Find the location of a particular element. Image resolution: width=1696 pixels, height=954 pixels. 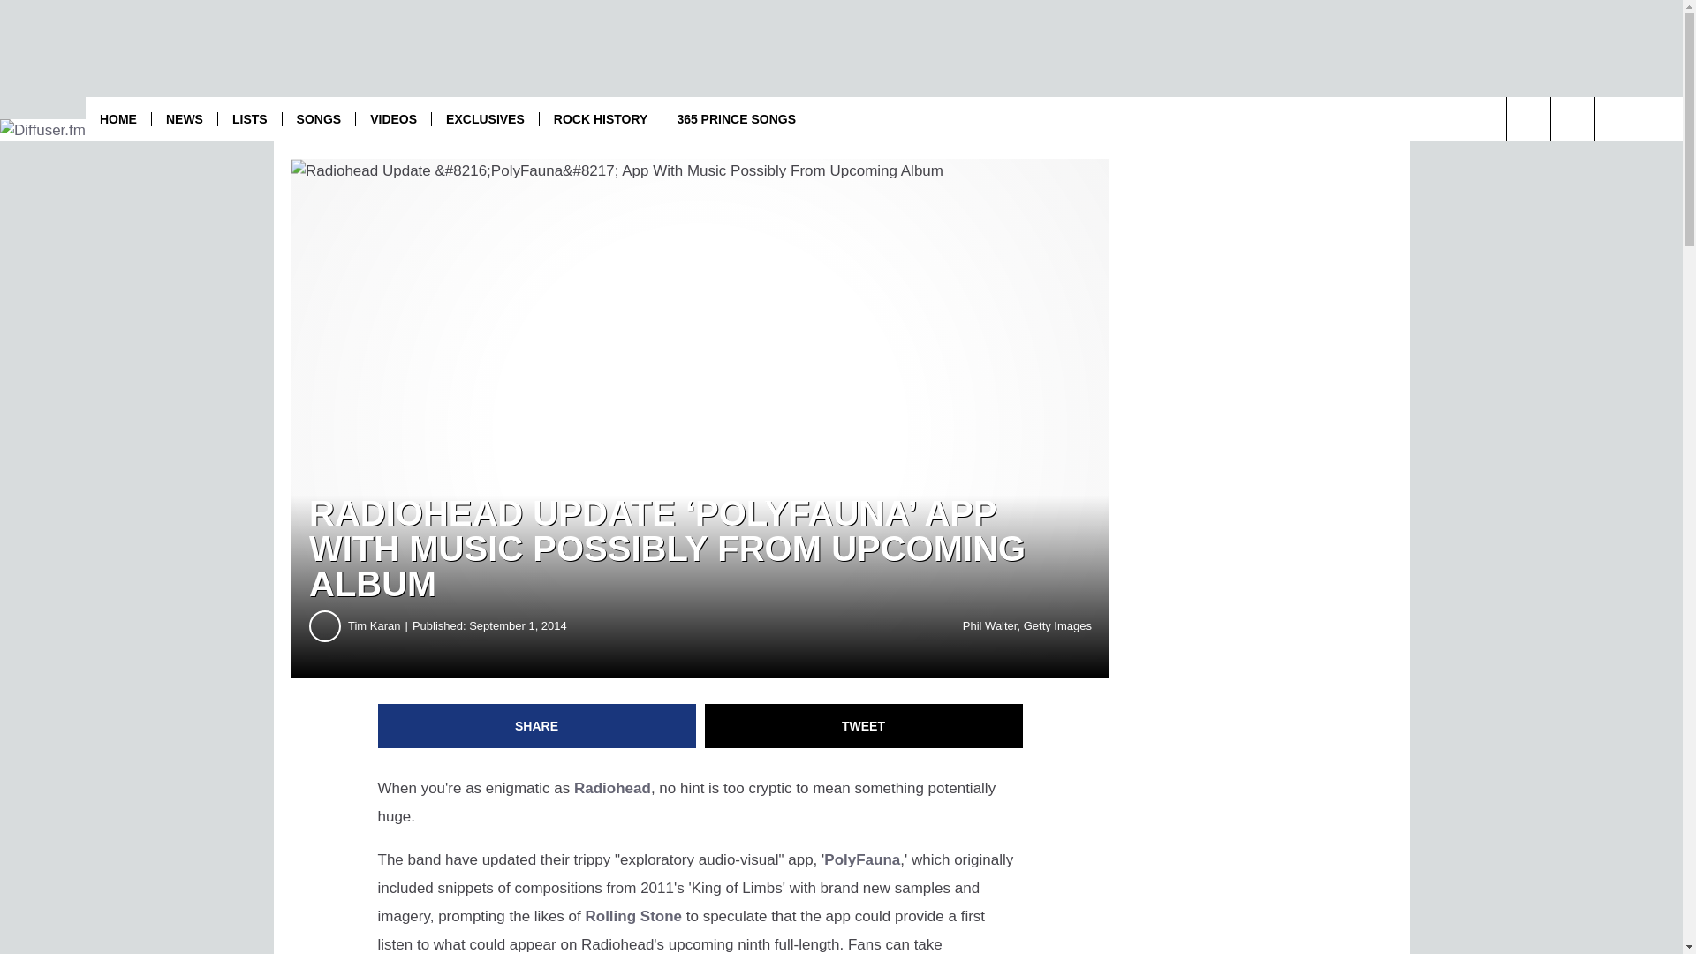

NEWS is located at coordinates (184, 118).